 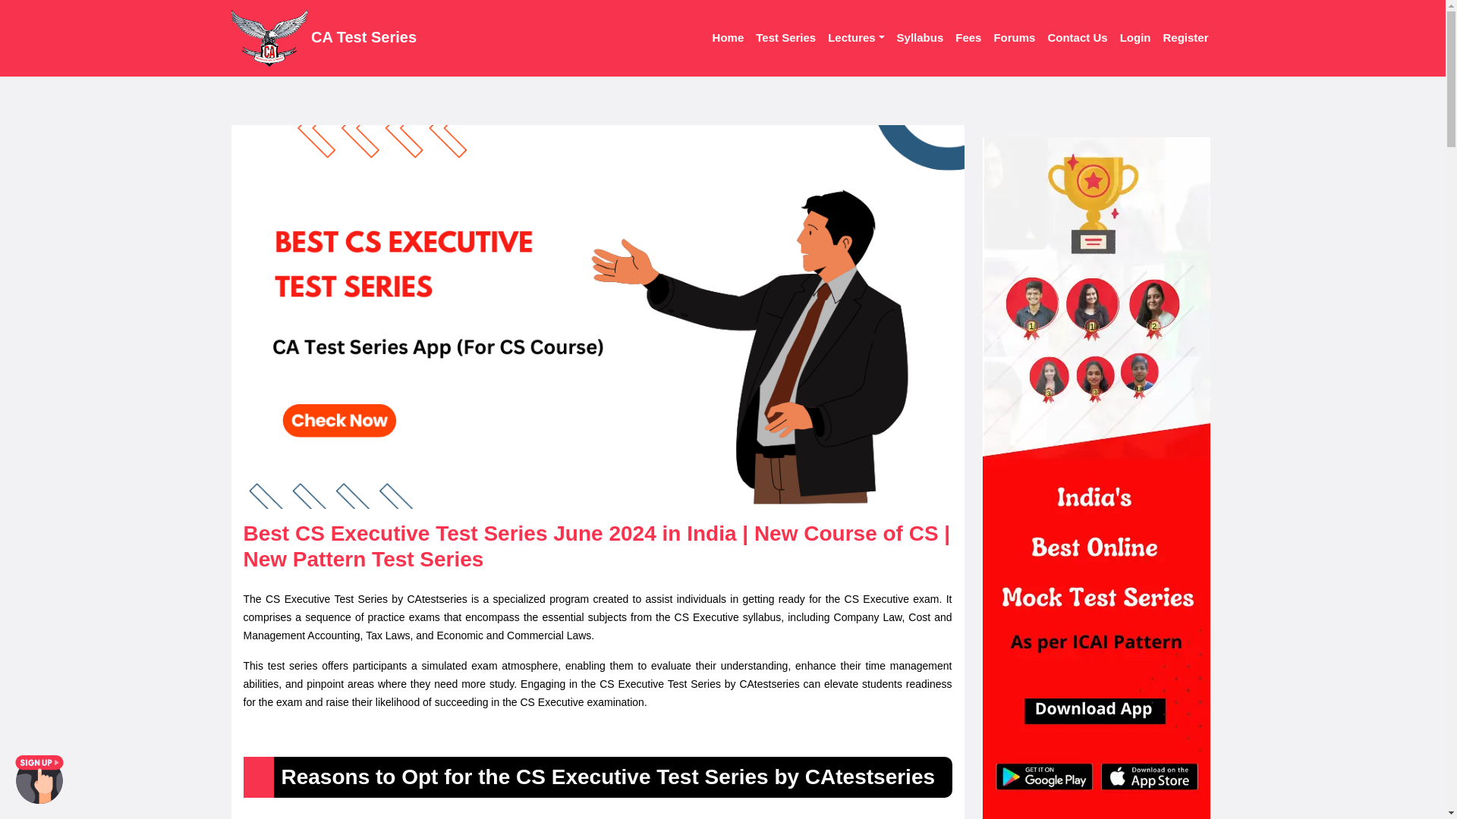 I want to click on Syllabus, so click(x=920, y=38).